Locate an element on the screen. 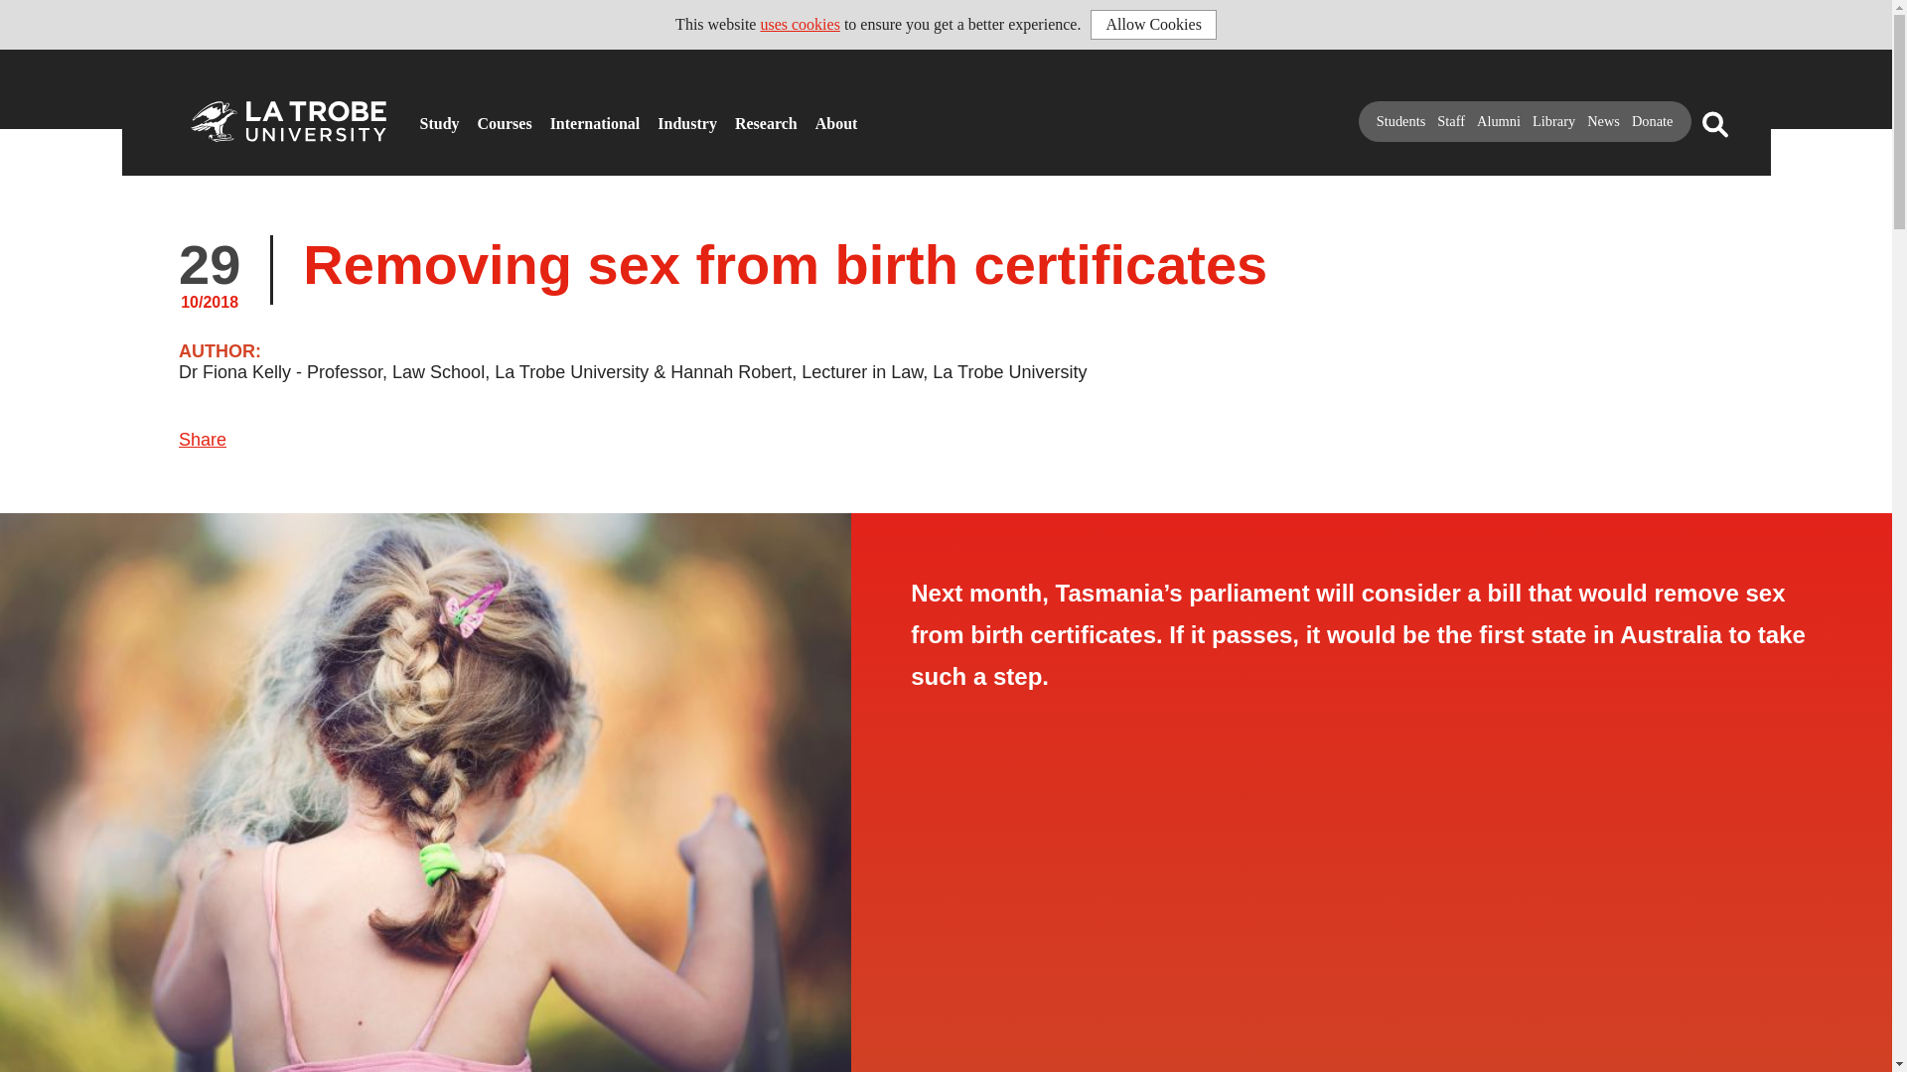 The image size is (1907, 1072). International students is located at coordinates (556, 115).